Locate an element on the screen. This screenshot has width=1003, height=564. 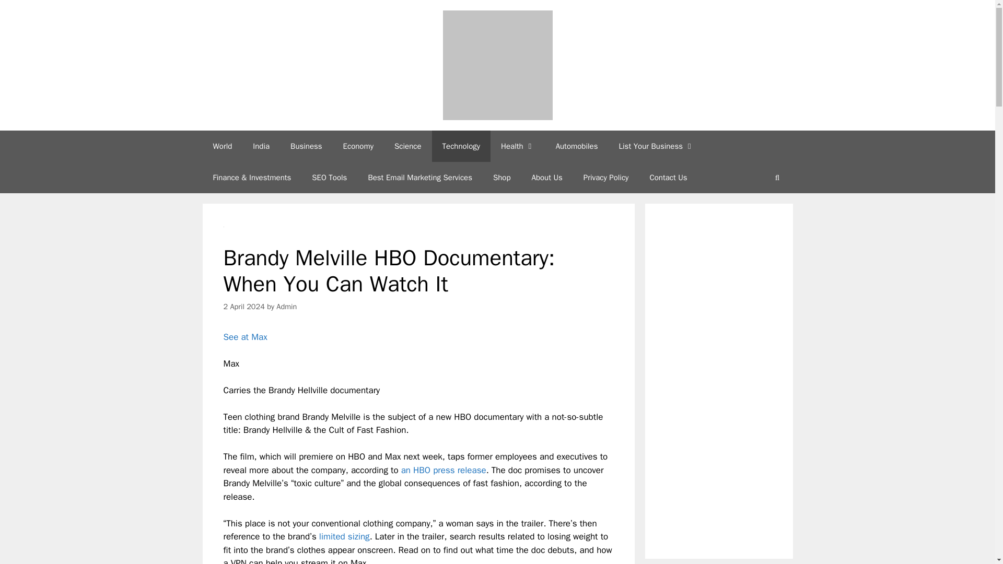
Automobiles is located at coordinates (577, 146).